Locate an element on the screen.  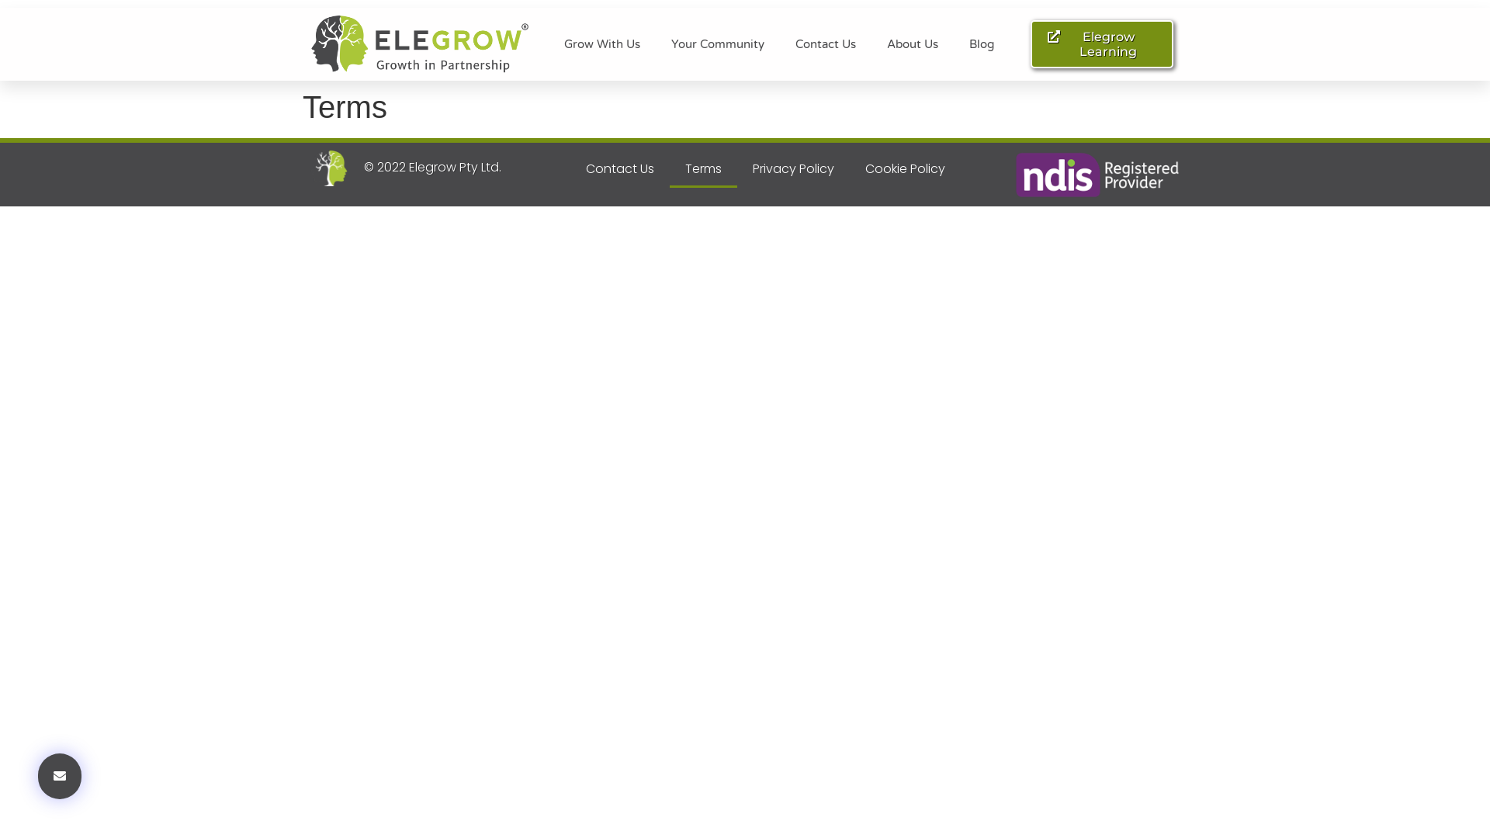
Grow With Us is located at coordinates (602, 44).